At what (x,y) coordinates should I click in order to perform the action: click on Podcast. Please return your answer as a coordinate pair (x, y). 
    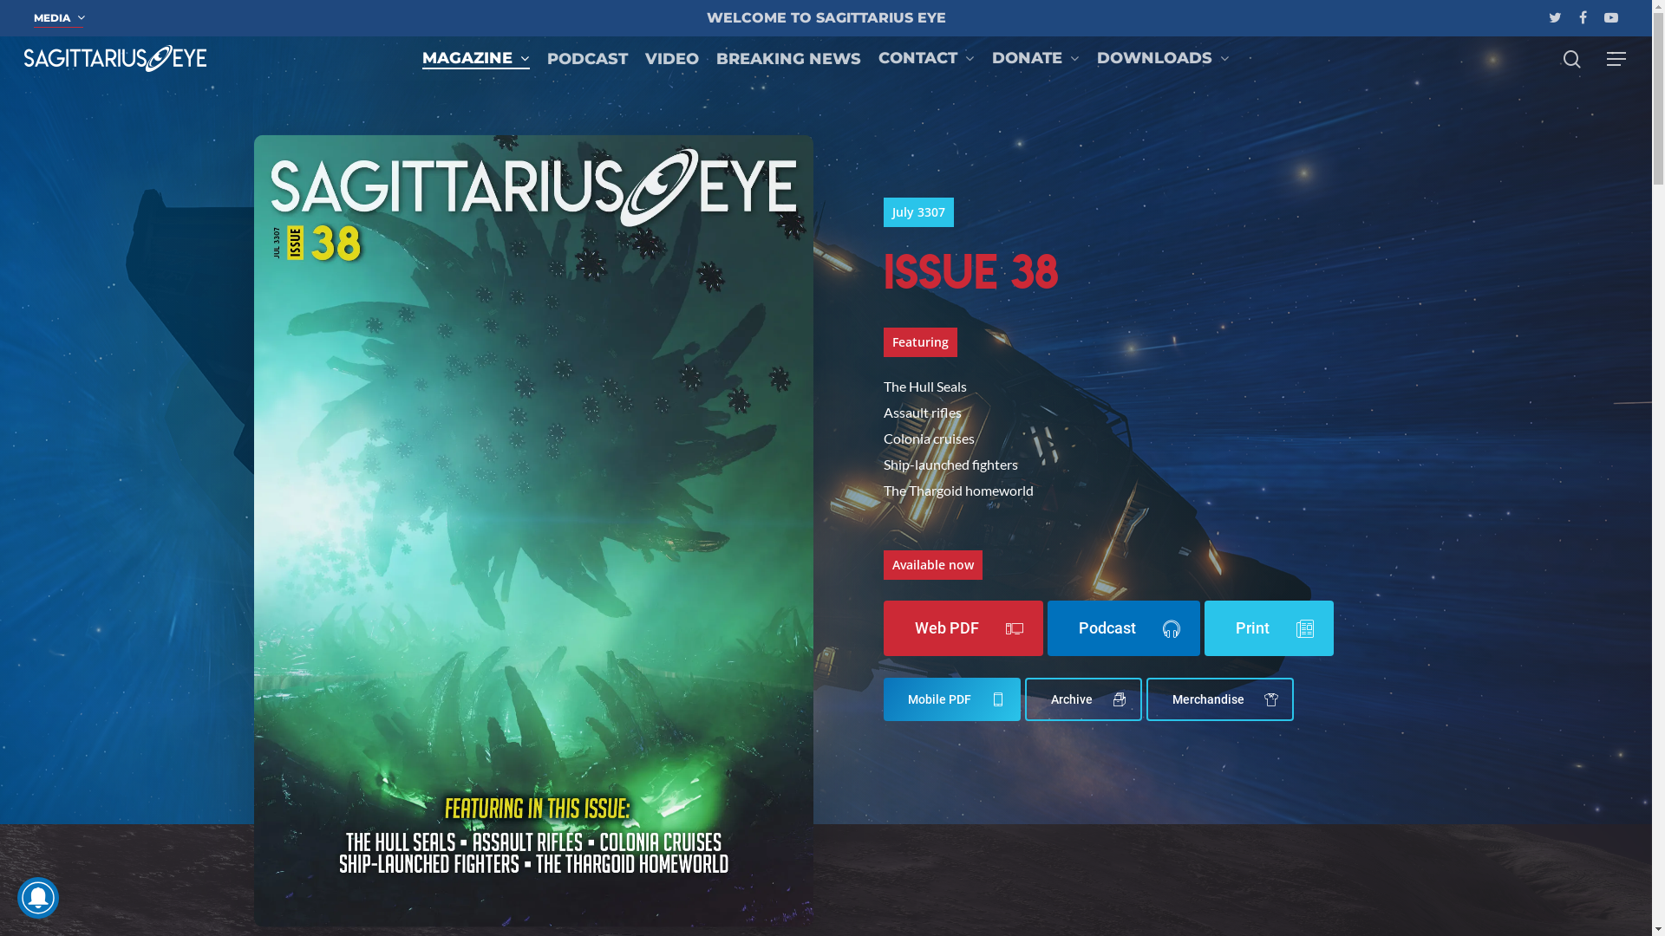
    Looking at the image, I should click on (1035, 545).